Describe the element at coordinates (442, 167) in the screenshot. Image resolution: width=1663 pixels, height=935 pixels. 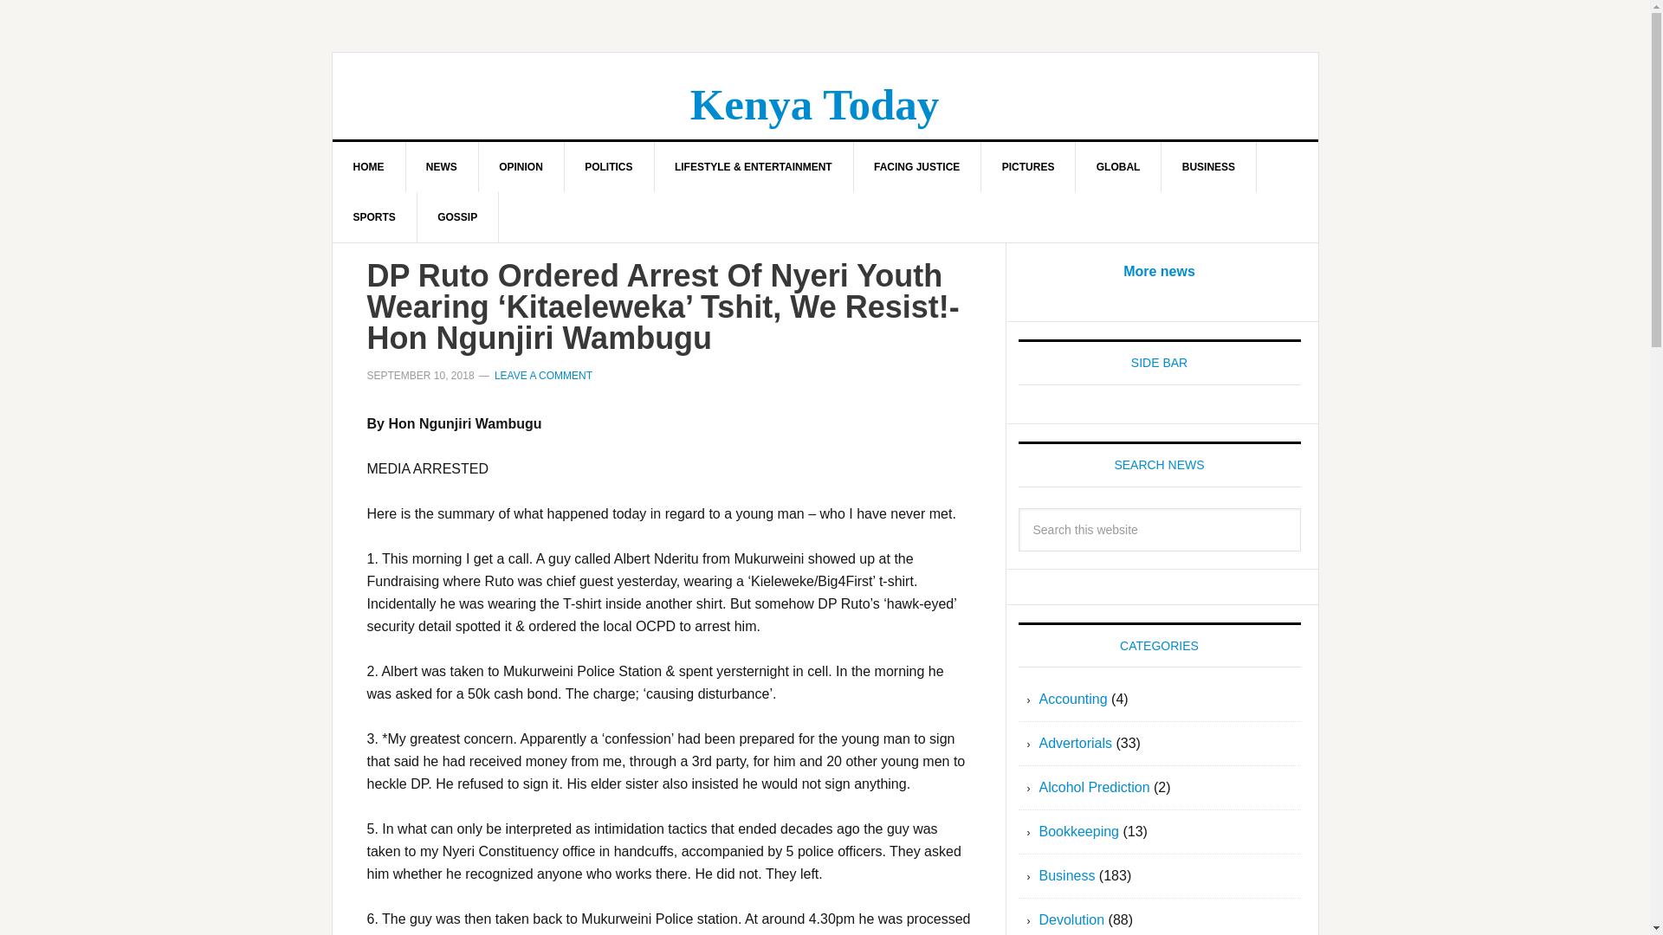
I see `NEWS` at that location.